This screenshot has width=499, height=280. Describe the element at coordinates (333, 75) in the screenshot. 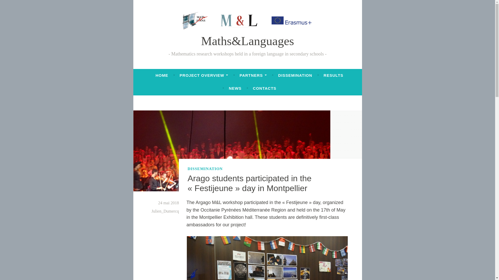

I see `RESULTS` at that location.